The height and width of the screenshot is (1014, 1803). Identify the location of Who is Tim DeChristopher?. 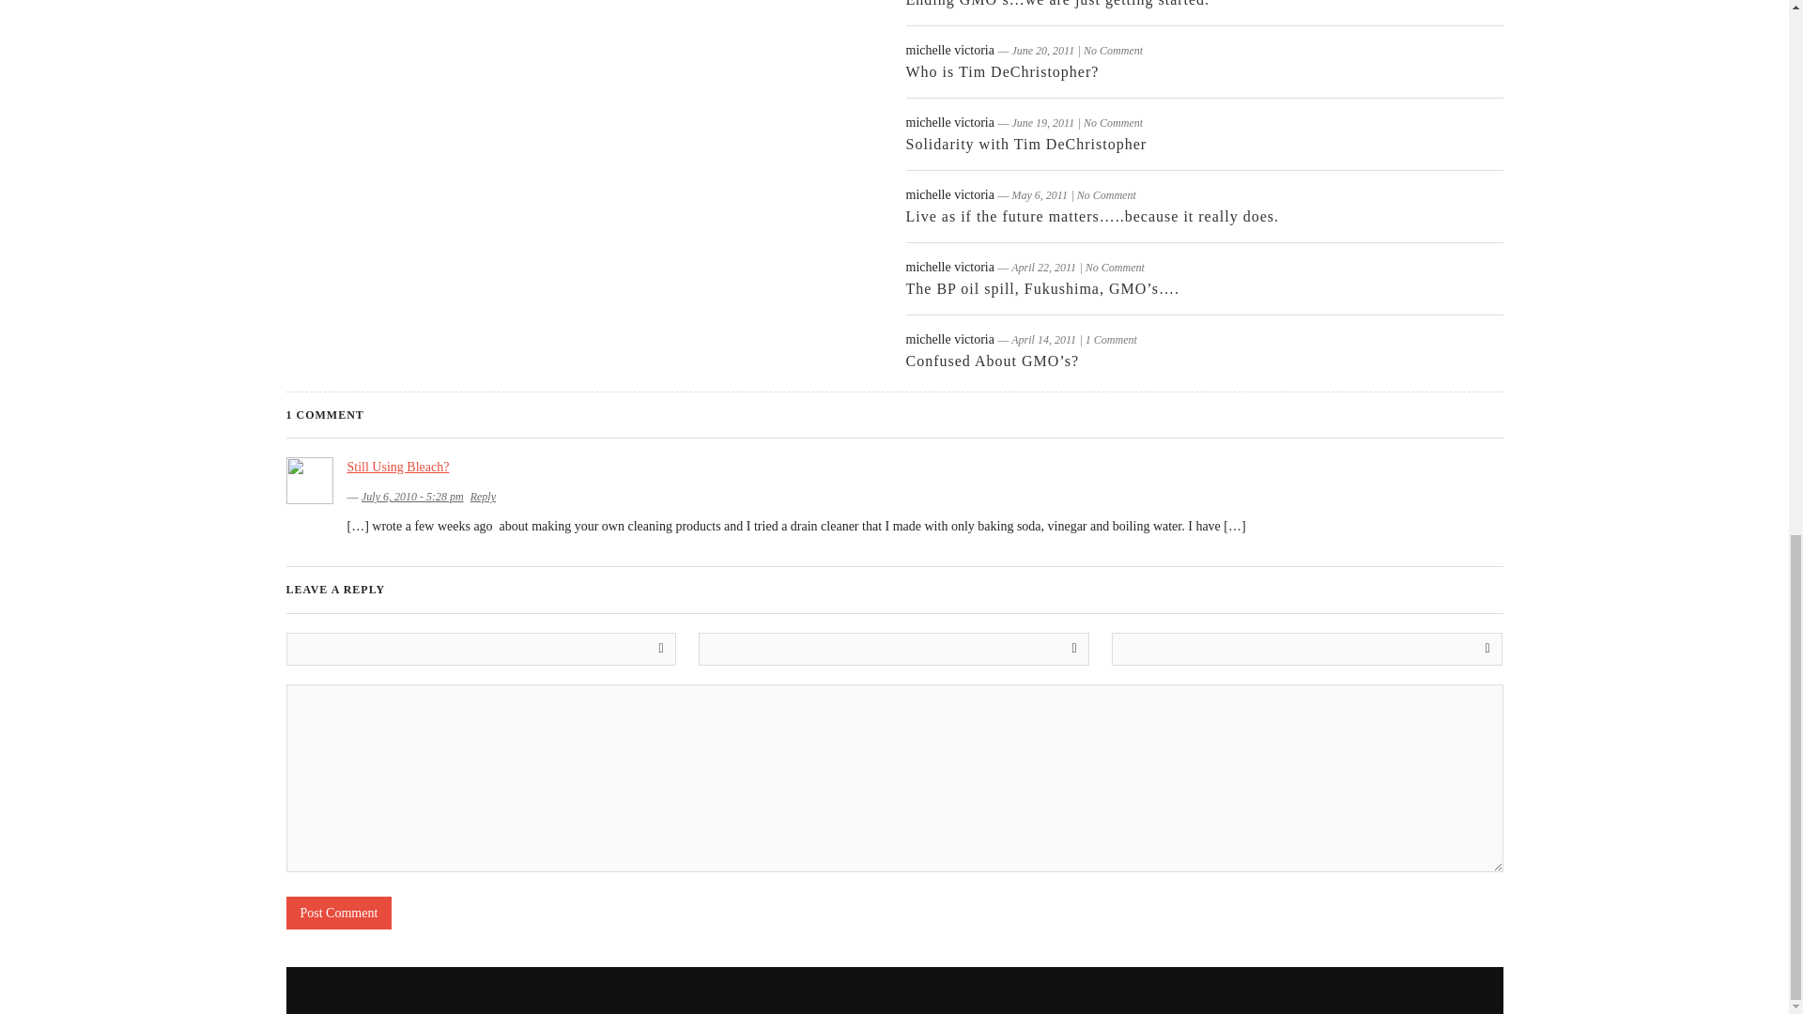
(1001, 71).